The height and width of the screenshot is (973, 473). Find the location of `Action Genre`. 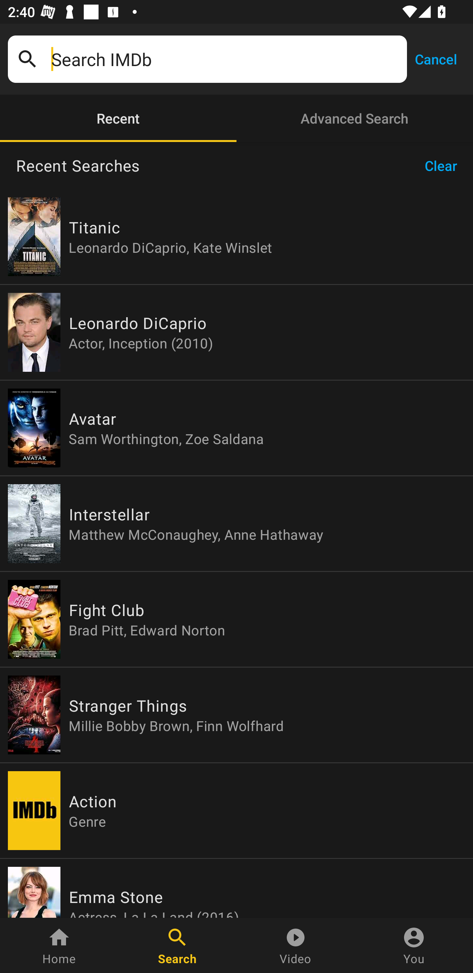

Action Genre is located at coordinates (236, 810).